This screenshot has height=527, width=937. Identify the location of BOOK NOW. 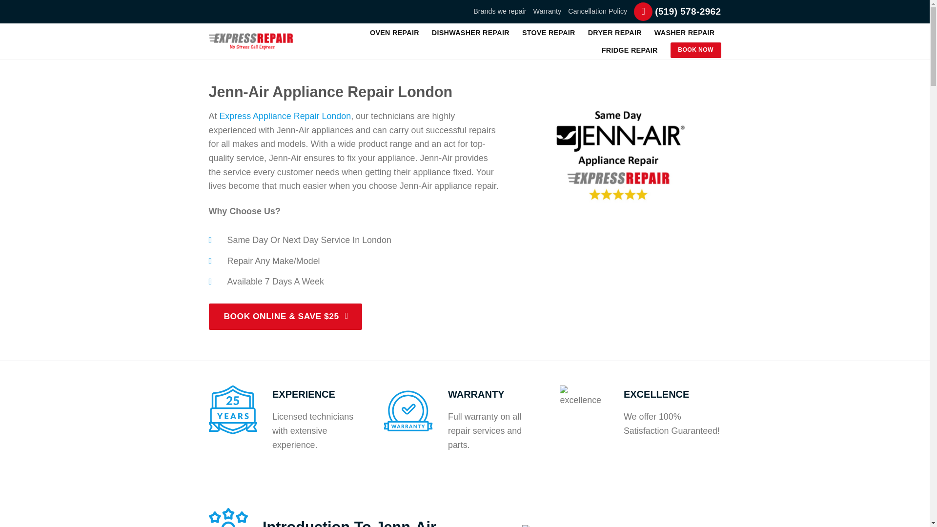
(696, 50).